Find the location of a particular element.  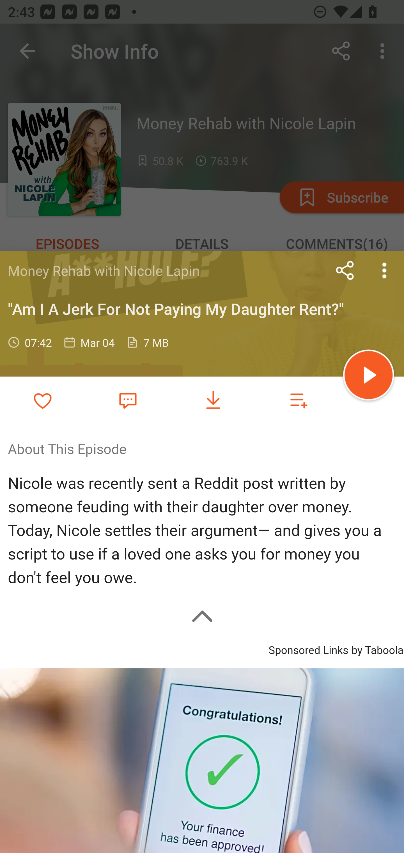

by Taboola is located at coordinates (377, 649).